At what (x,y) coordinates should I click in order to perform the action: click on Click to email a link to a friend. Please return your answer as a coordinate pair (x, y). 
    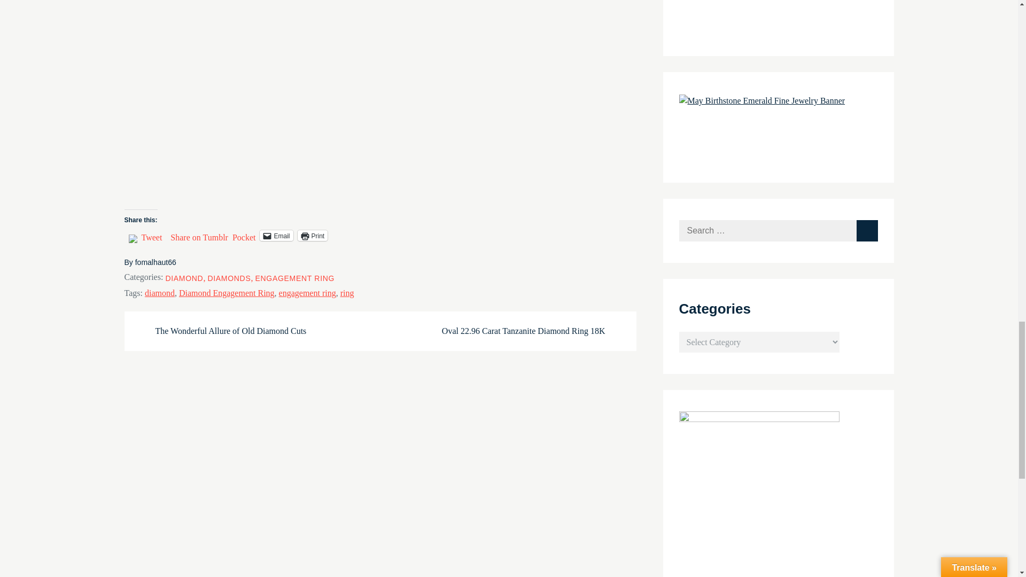
    Looking at the image, I should click on (276, 235).